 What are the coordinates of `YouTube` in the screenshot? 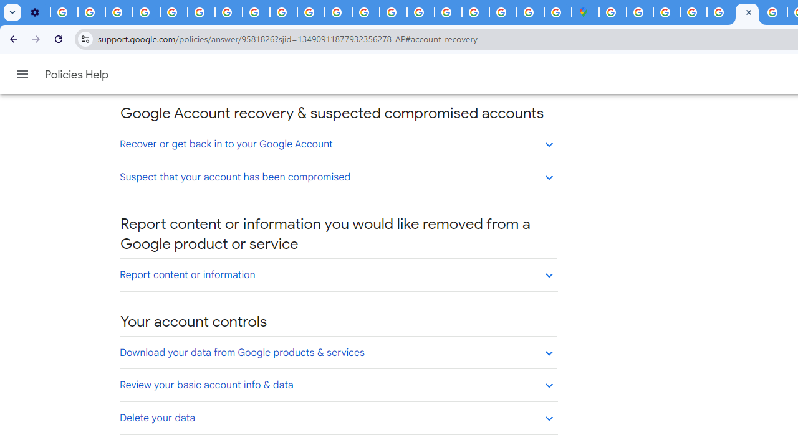 It's located at (201, 12).